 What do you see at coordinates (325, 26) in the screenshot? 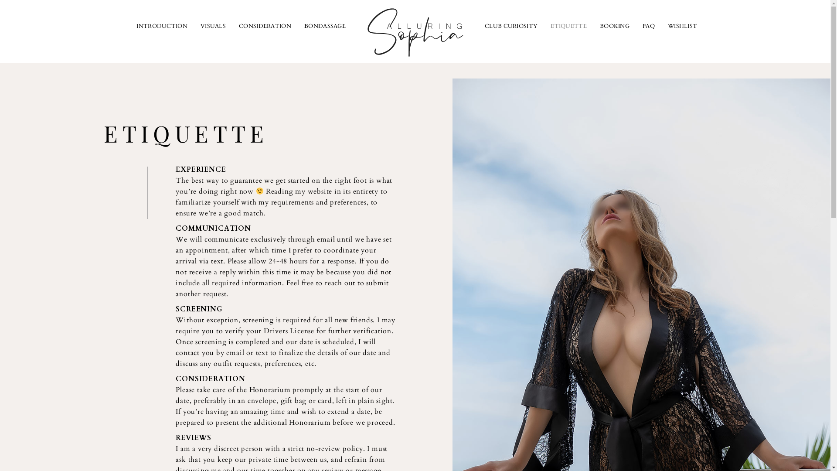
I see `BONDASSAGE` at bounding box center [325, 26].